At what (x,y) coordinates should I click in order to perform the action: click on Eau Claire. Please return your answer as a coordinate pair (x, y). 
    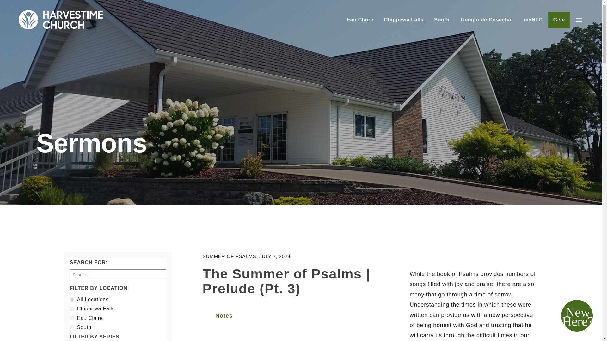
    Looking at the image, I should click on (360, 20).